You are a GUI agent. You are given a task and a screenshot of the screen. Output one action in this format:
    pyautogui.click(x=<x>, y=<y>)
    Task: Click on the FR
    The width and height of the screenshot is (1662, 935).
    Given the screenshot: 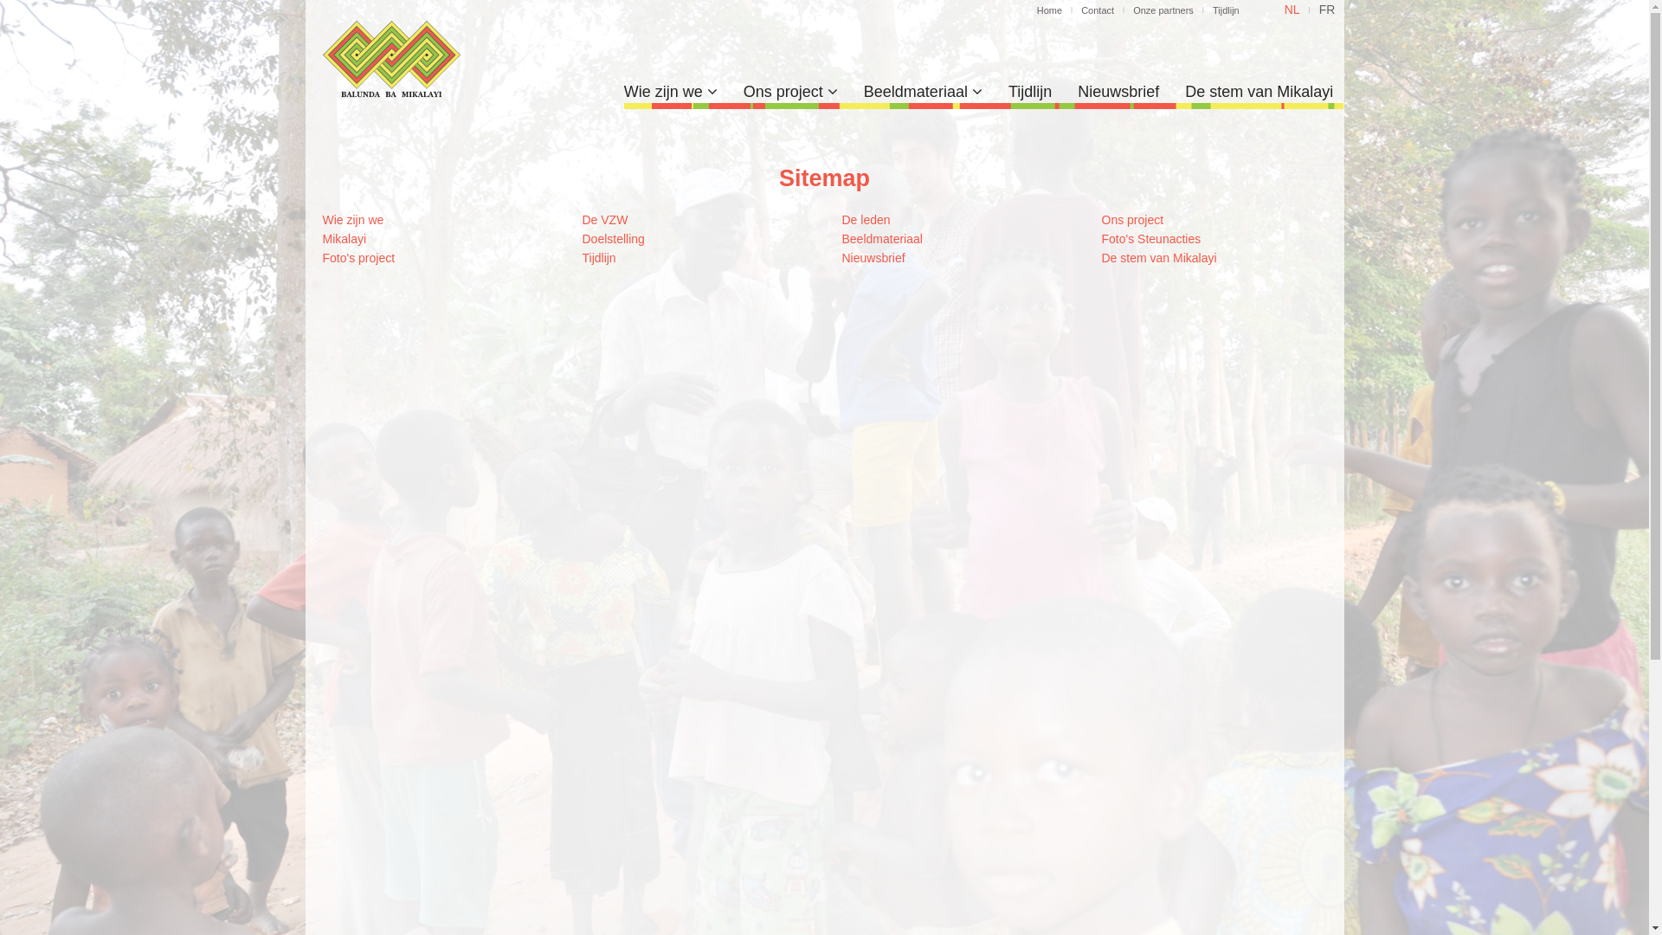 What is the action you would take?
    pyautogui.click(x=1328, y=10)
    